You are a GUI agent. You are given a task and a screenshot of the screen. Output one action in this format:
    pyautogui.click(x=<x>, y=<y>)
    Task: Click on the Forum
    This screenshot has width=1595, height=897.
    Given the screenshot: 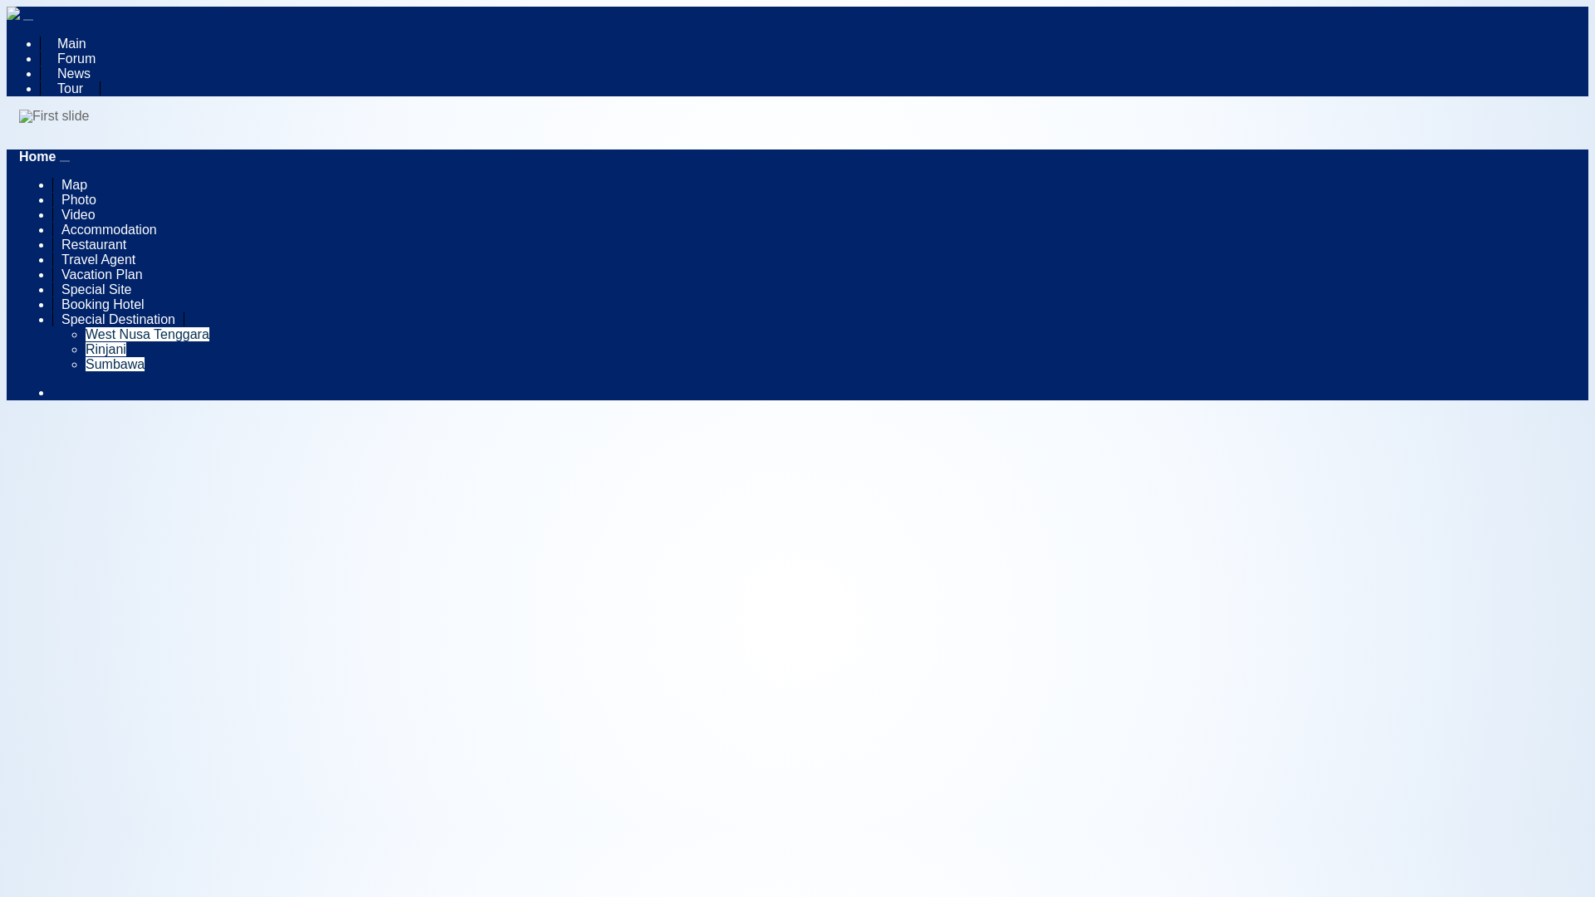 What is the action you would take?
    pyautogui.click(x=76, y=58)
    